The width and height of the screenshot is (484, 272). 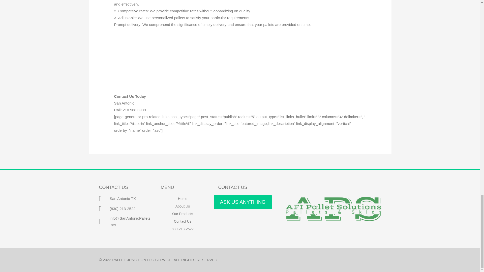 I want to click on ASK US ANYTHING, so click(x=243, y=202).